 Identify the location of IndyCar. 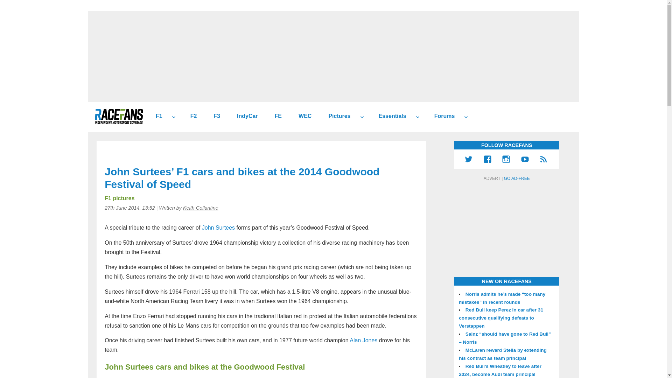
(244, 116).